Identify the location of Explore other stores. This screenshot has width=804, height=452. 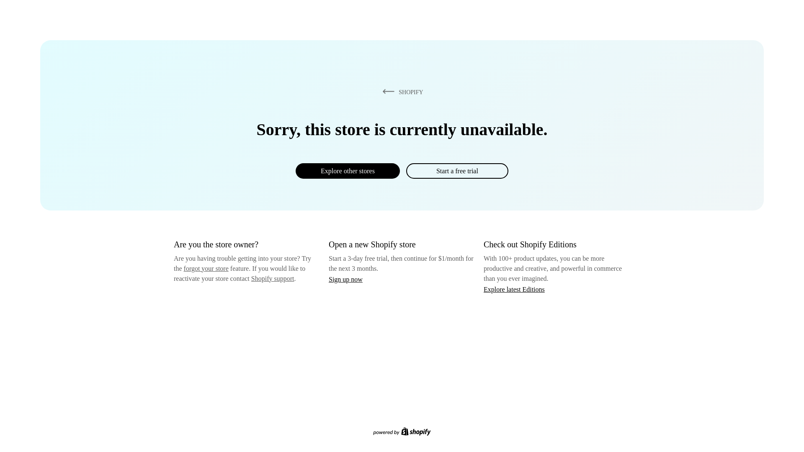
(348, 171).